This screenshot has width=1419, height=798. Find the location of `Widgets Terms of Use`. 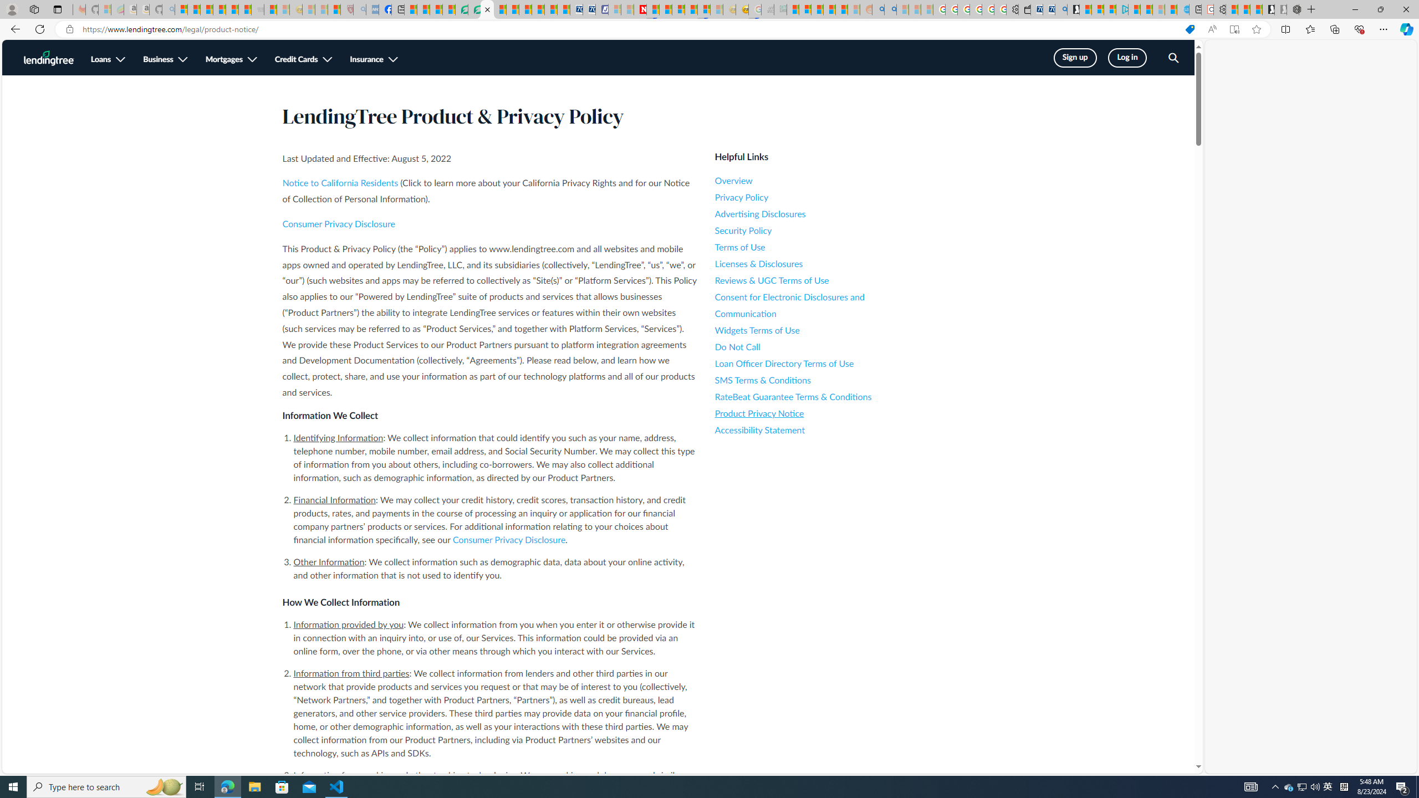

Widgets Terms of Use is located at coordinates (815, 330).